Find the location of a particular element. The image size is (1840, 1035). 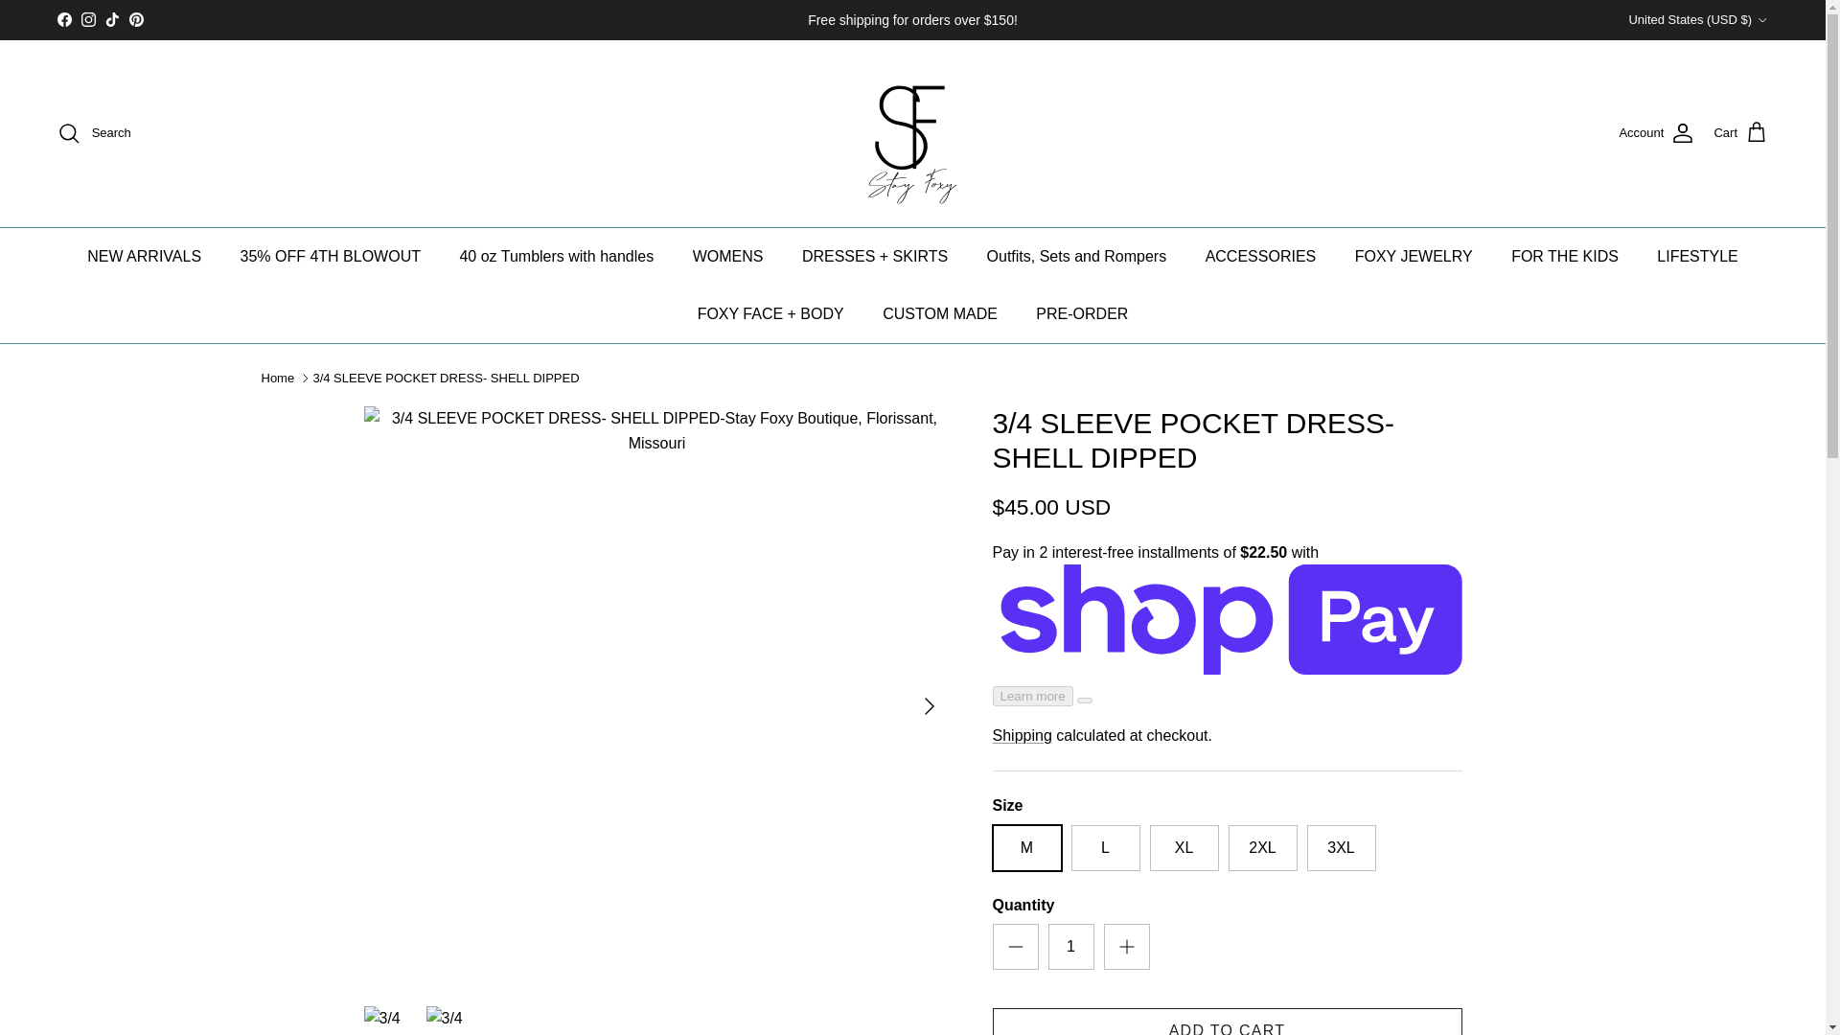

40 oz Tumblers with handles is located at coordinates (556, 257).